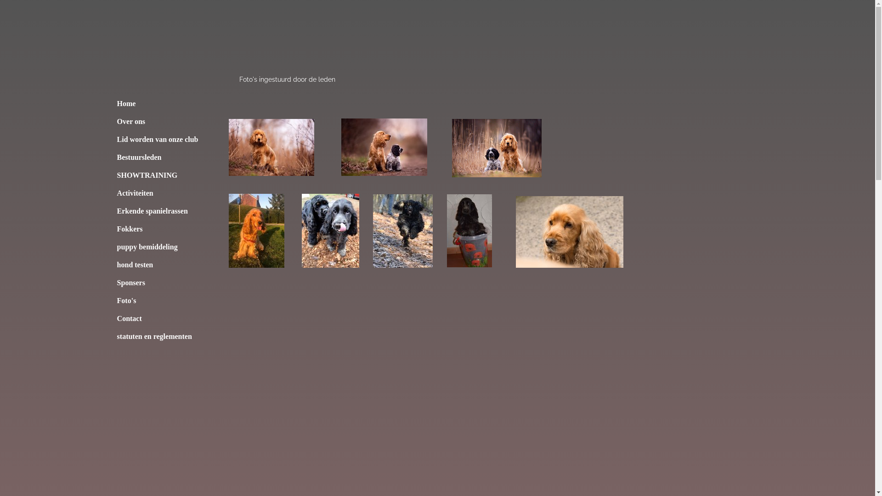 This screenshot has height=496, width=882. What do you see at coordinates (158, 211) in the screenshot?
I see `Erkende spanielrassen` at bounding box center [158, 211].